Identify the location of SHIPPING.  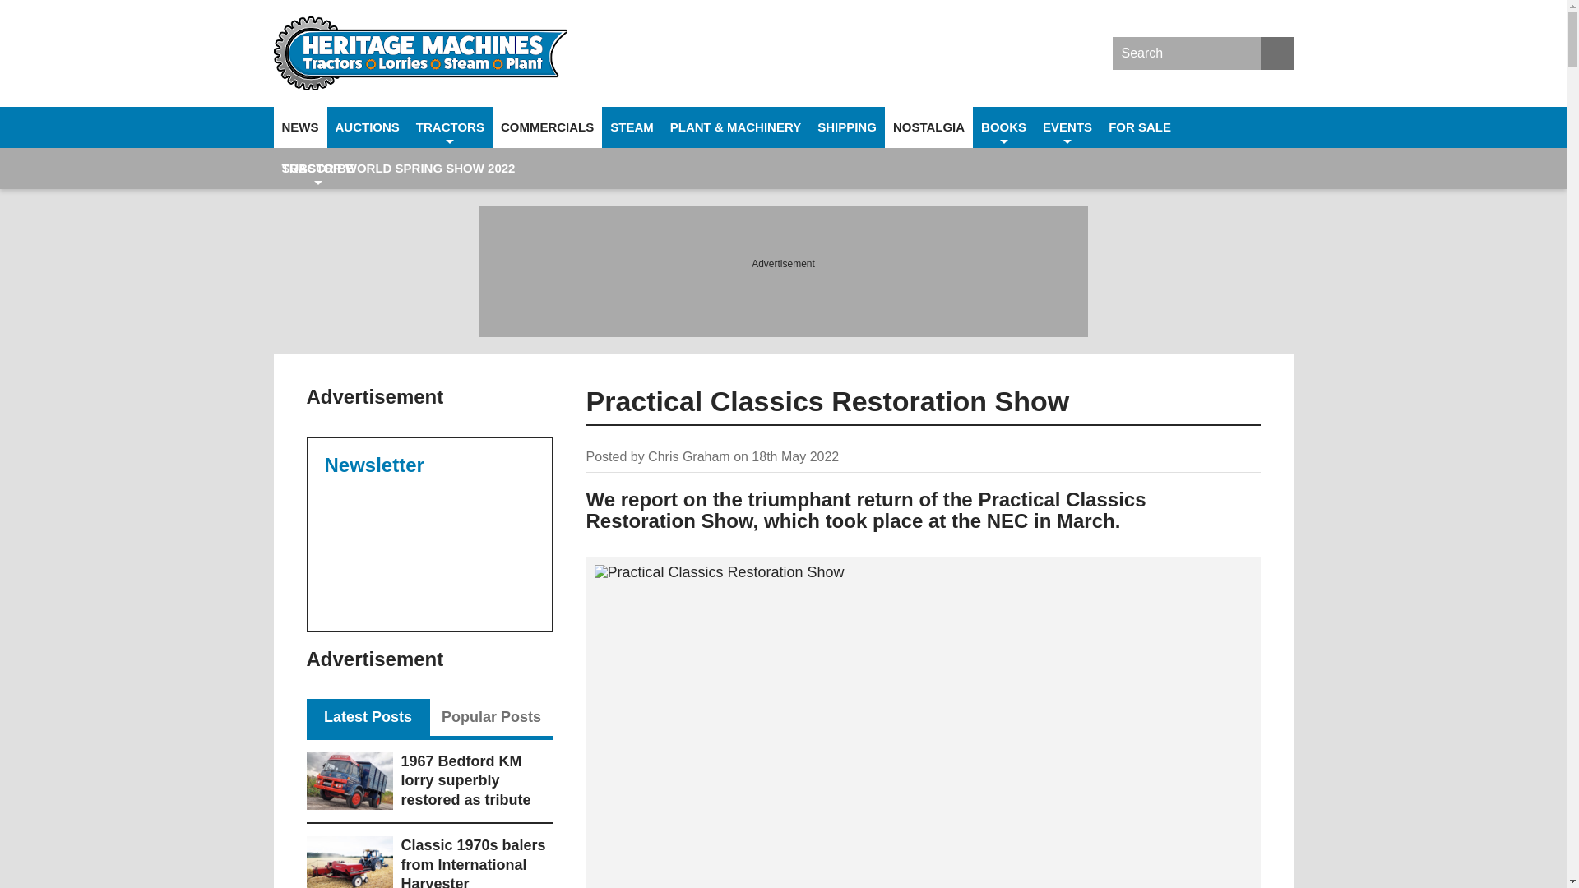
(846, 127).